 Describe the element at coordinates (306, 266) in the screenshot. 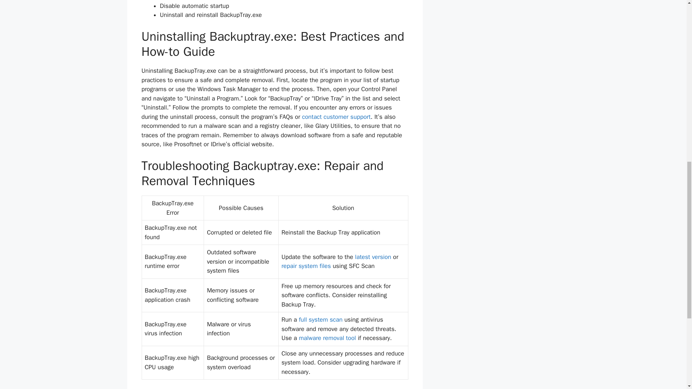

I see `repair system files` at that location.